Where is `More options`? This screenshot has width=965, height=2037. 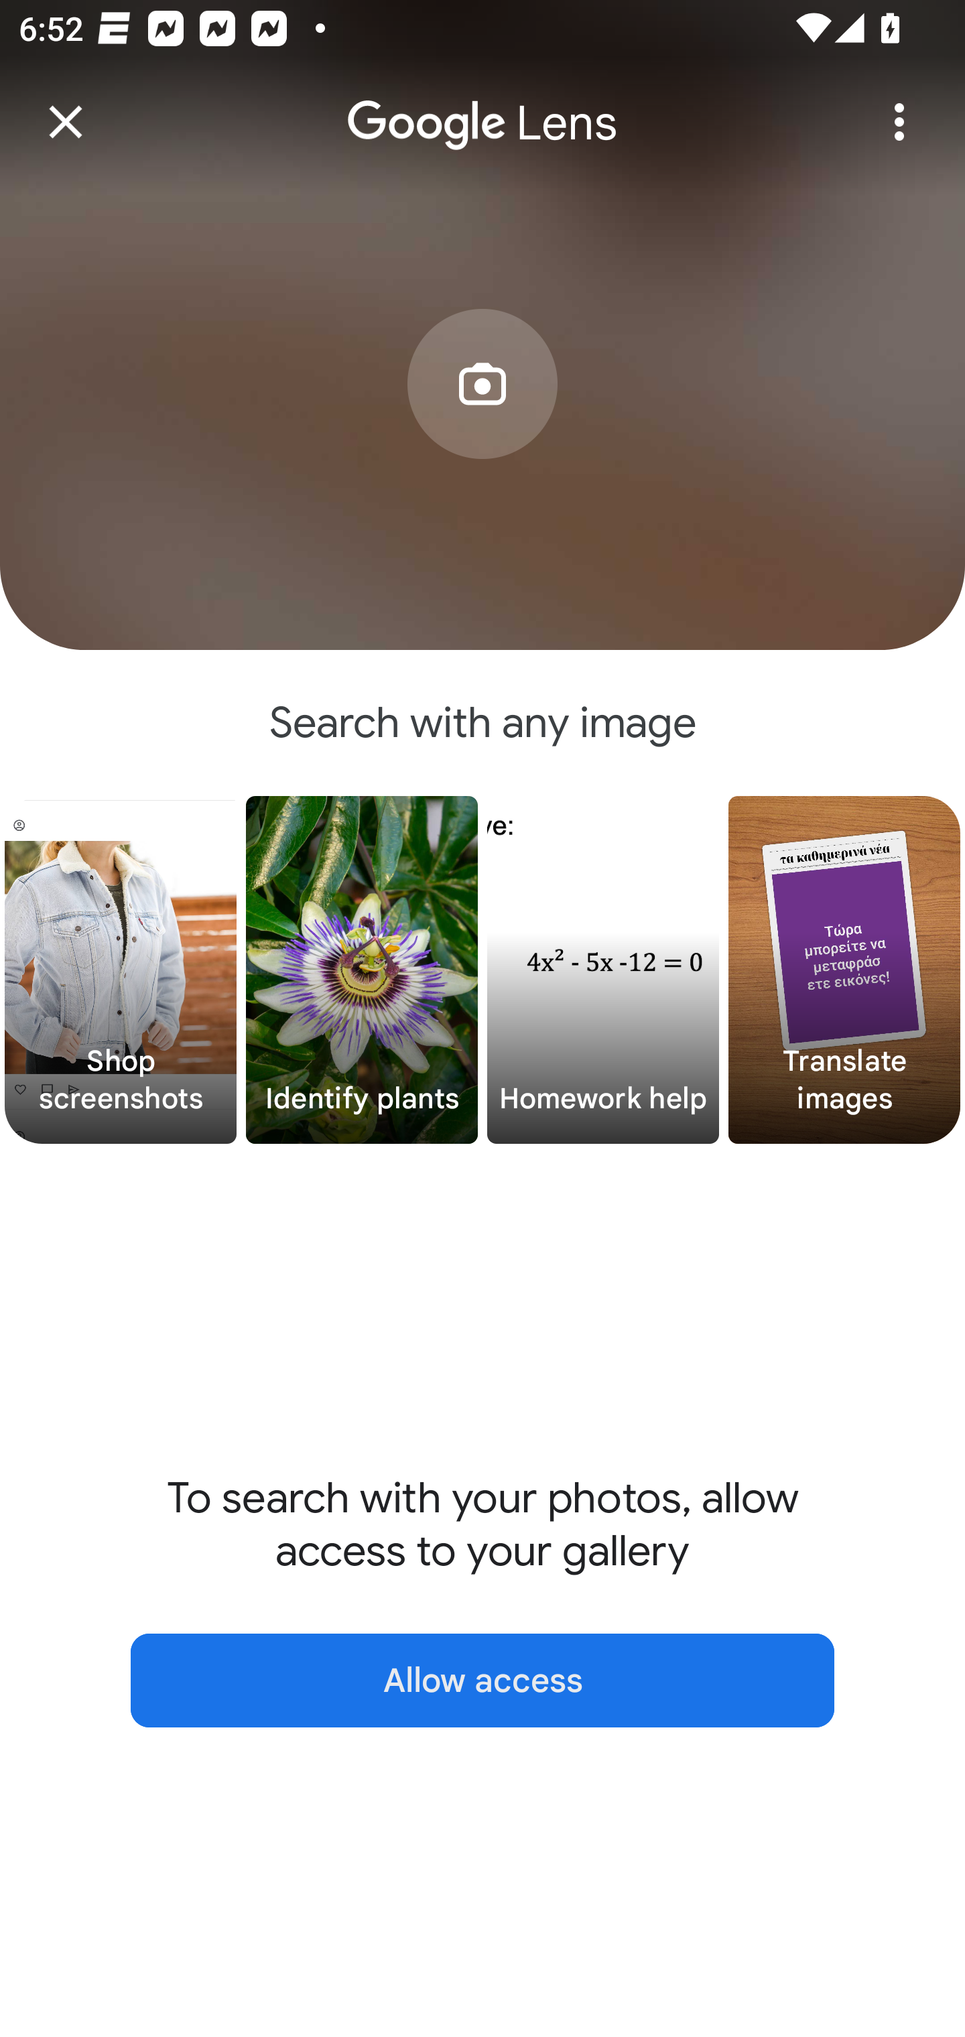
More options is located at coordinates (899, 122).